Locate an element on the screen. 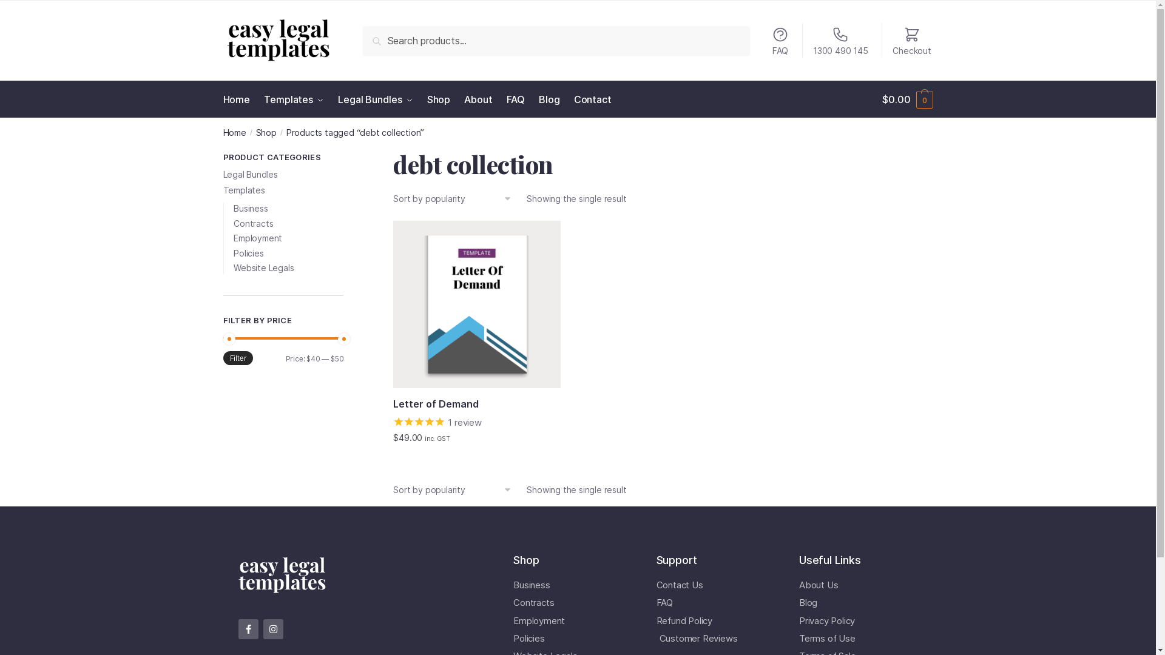 The height and width of the screenshot is (655, 1165). Privacy Policy is located at coordinates (858, 621).